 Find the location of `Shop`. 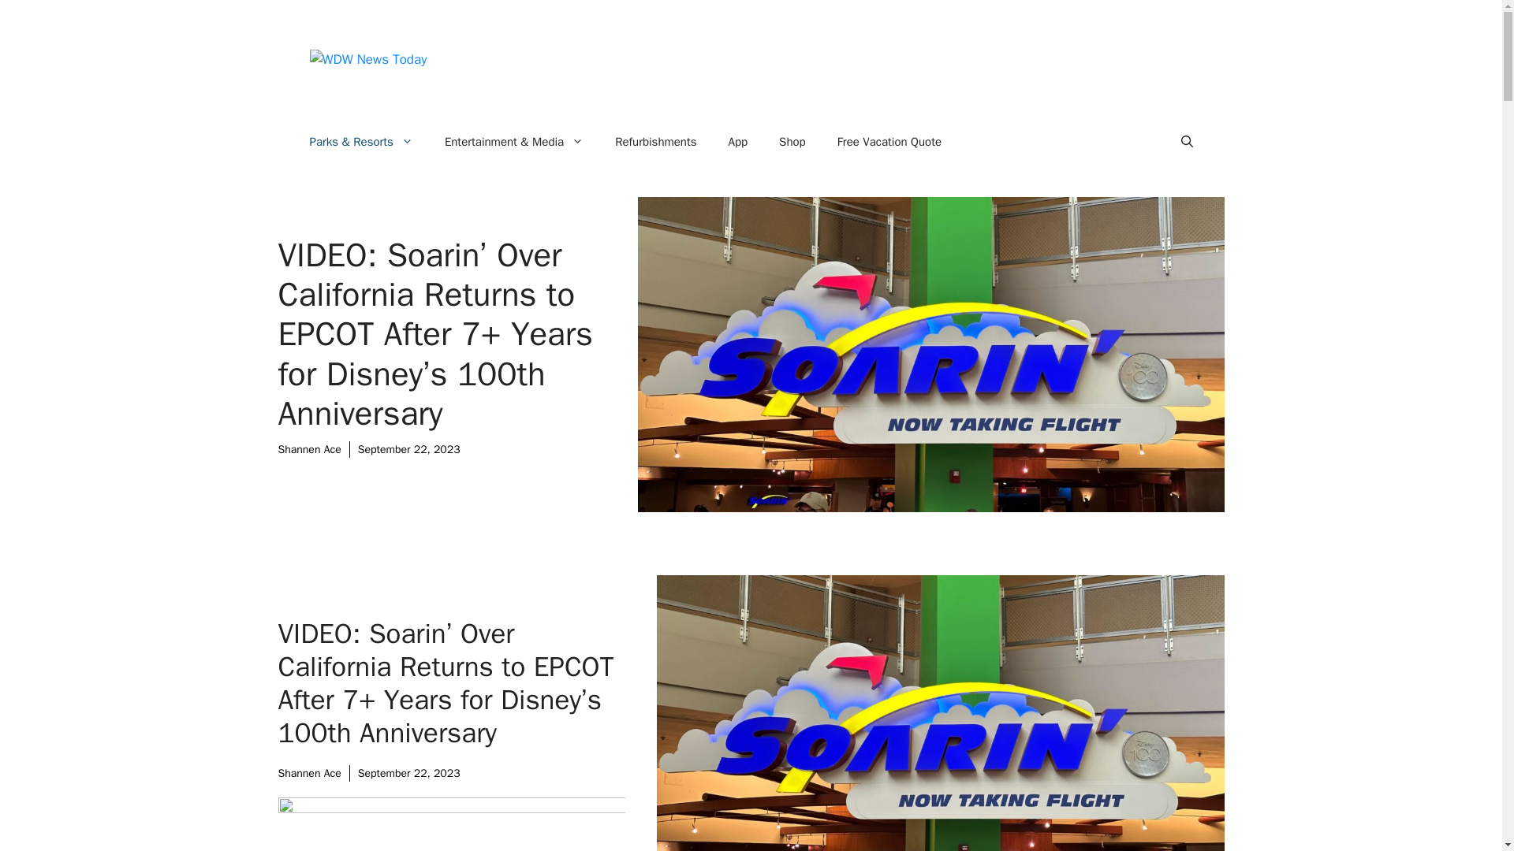

Shop is located at coordinates (792, 142).